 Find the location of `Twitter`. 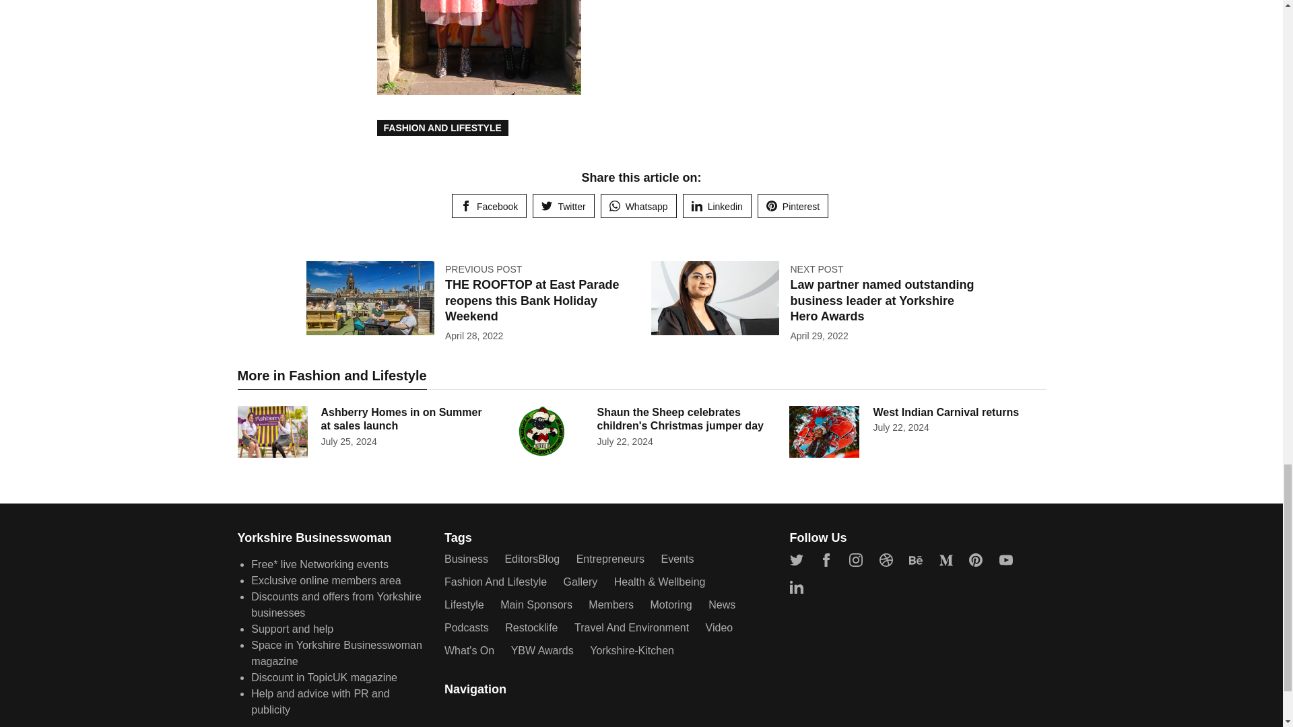

Twitter is located at coordinates (563, 206).